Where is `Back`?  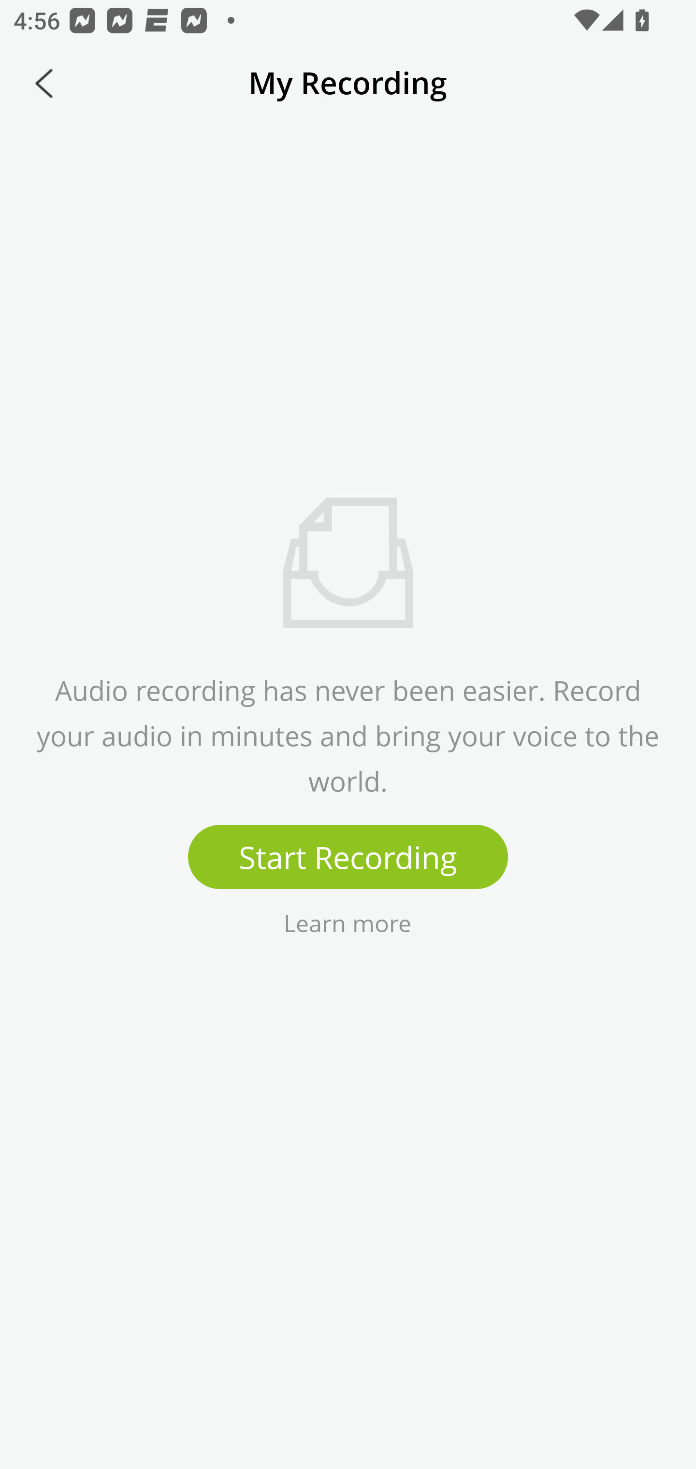 Back is located at coordinates (44, 83).